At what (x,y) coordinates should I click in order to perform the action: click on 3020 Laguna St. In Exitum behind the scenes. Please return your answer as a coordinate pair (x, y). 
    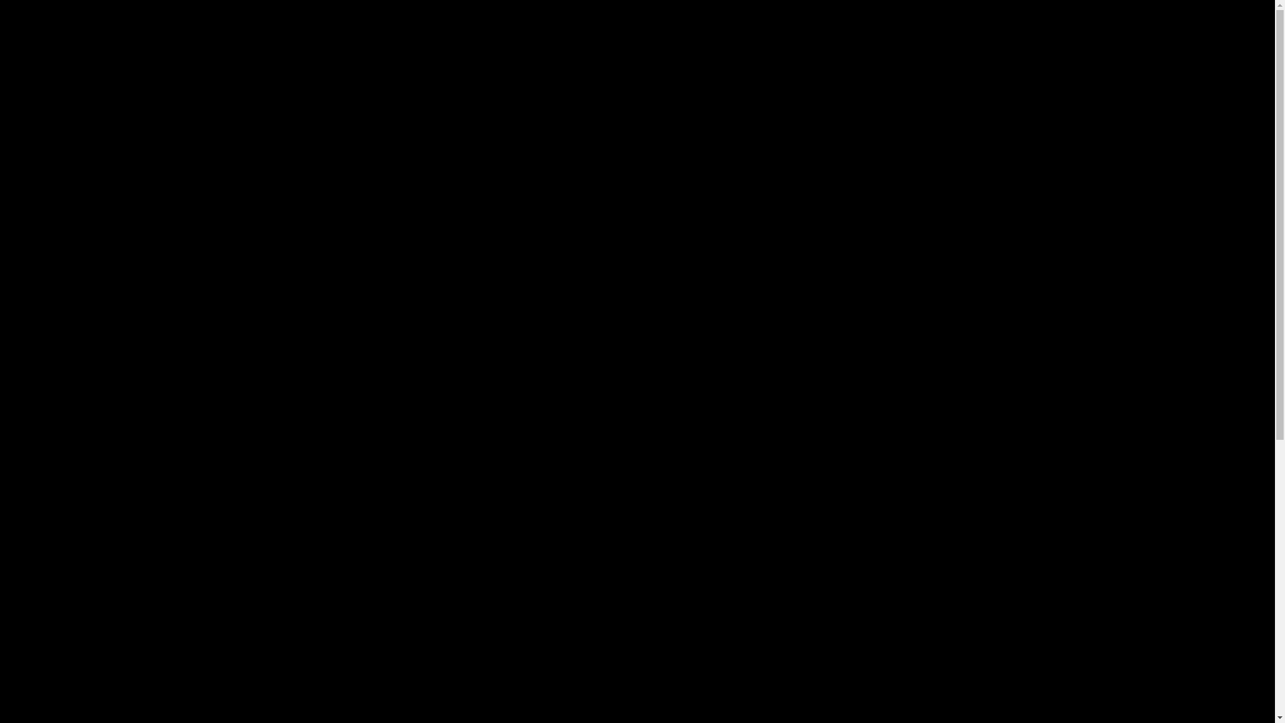
    Looking at the image, I should click on (850, 301).